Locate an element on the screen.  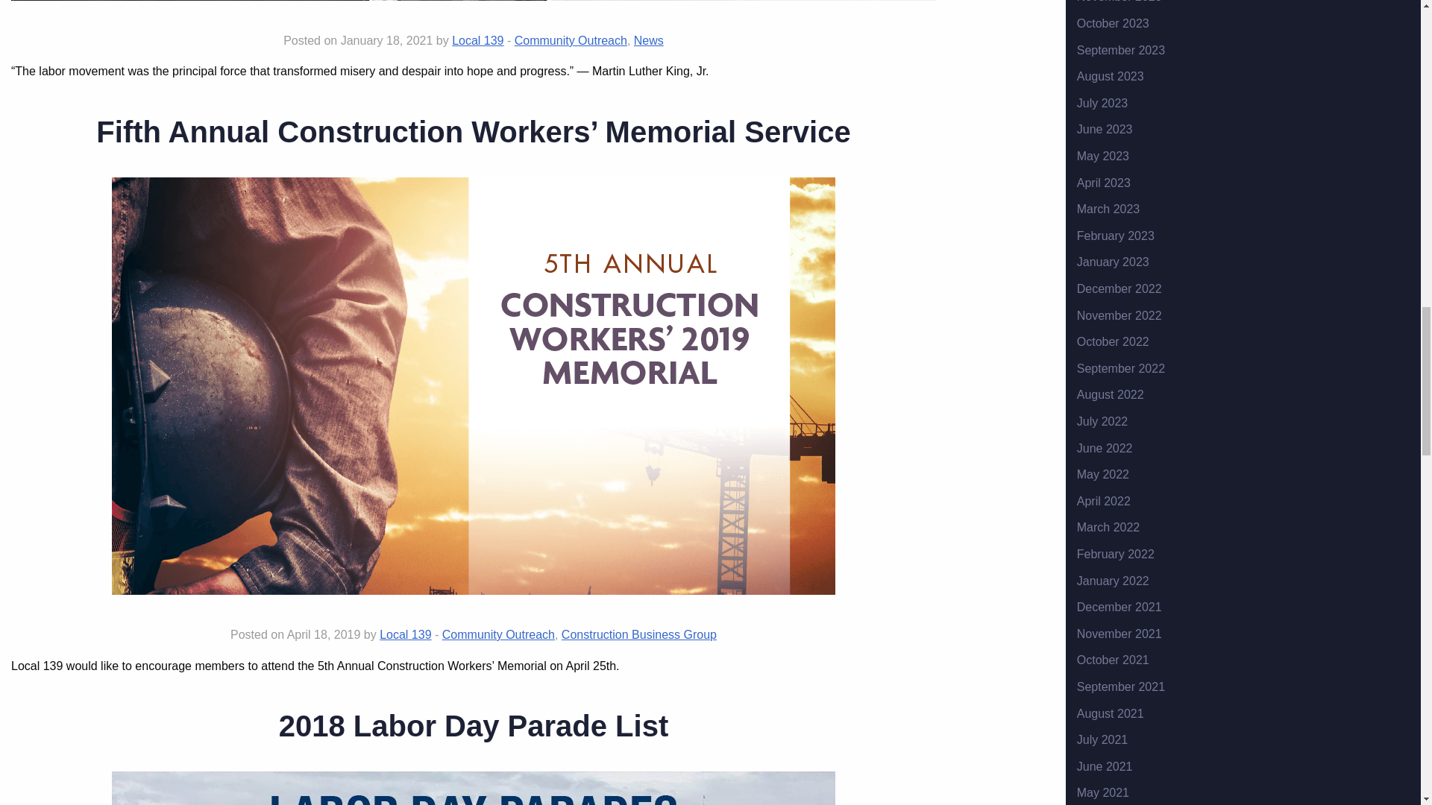
Posts by Local 139 is located at coordinates (404, 634).